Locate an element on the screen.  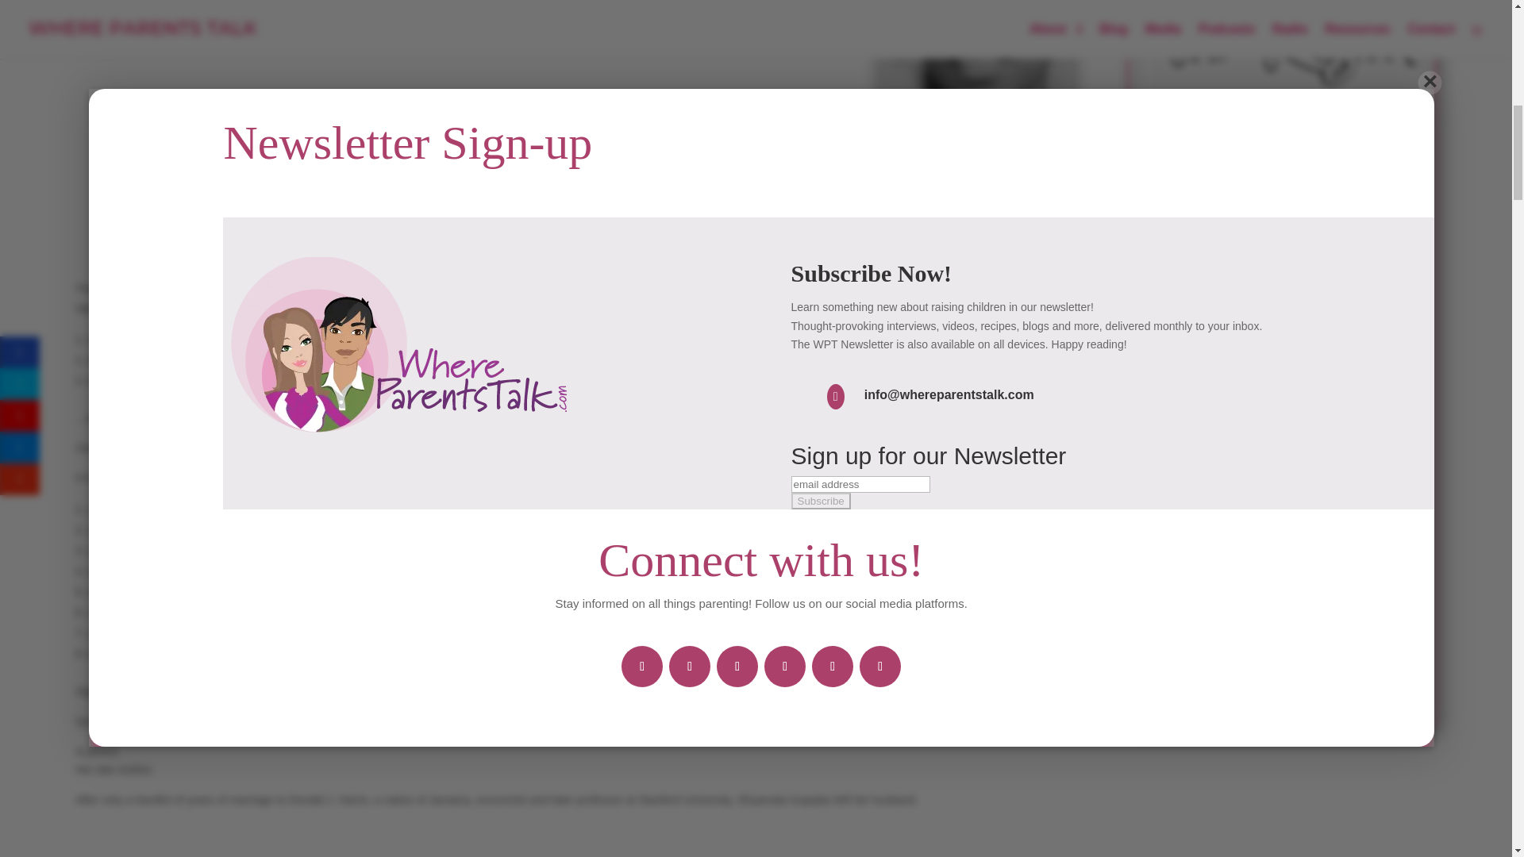
Maya Harris is located at coordinates (975, 243).